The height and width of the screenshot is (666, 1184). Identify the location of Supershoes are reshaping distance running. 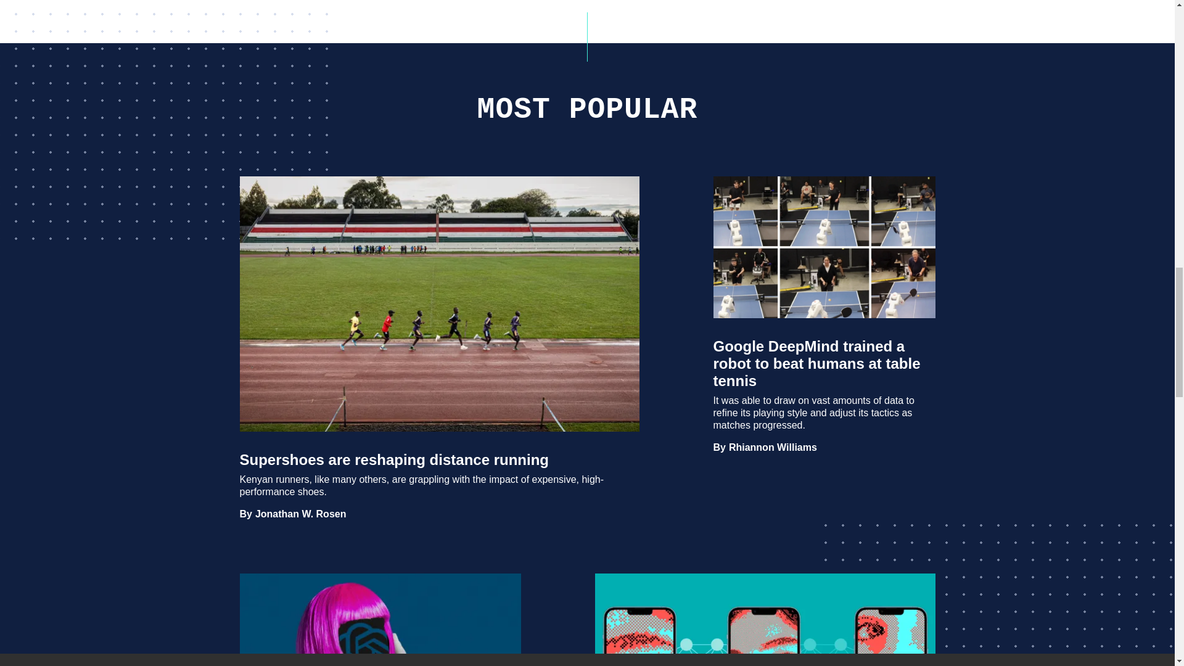
(301, 514).